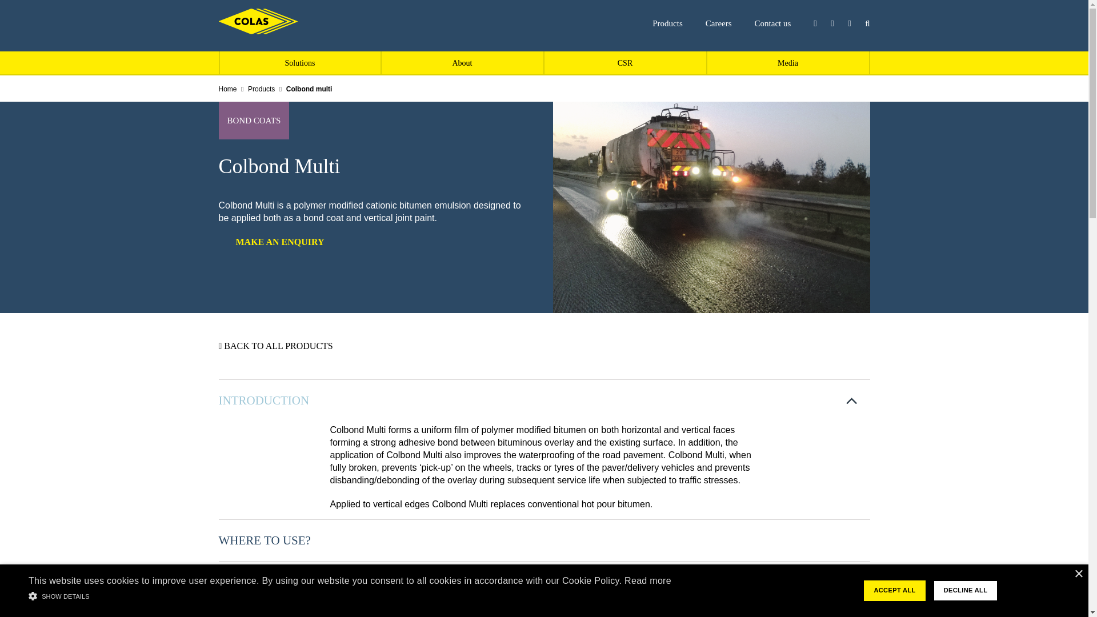 The width and height of the screenshot is (1097, 617). I want to click on Contact us, so click(772, 23).